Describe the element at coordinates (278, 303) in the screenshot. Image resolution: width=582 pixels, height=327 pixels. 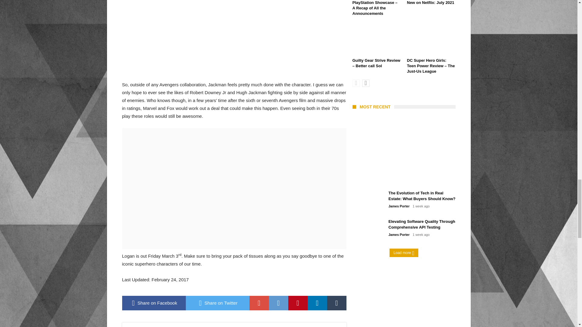
I see `Share on Reddit` at that location.